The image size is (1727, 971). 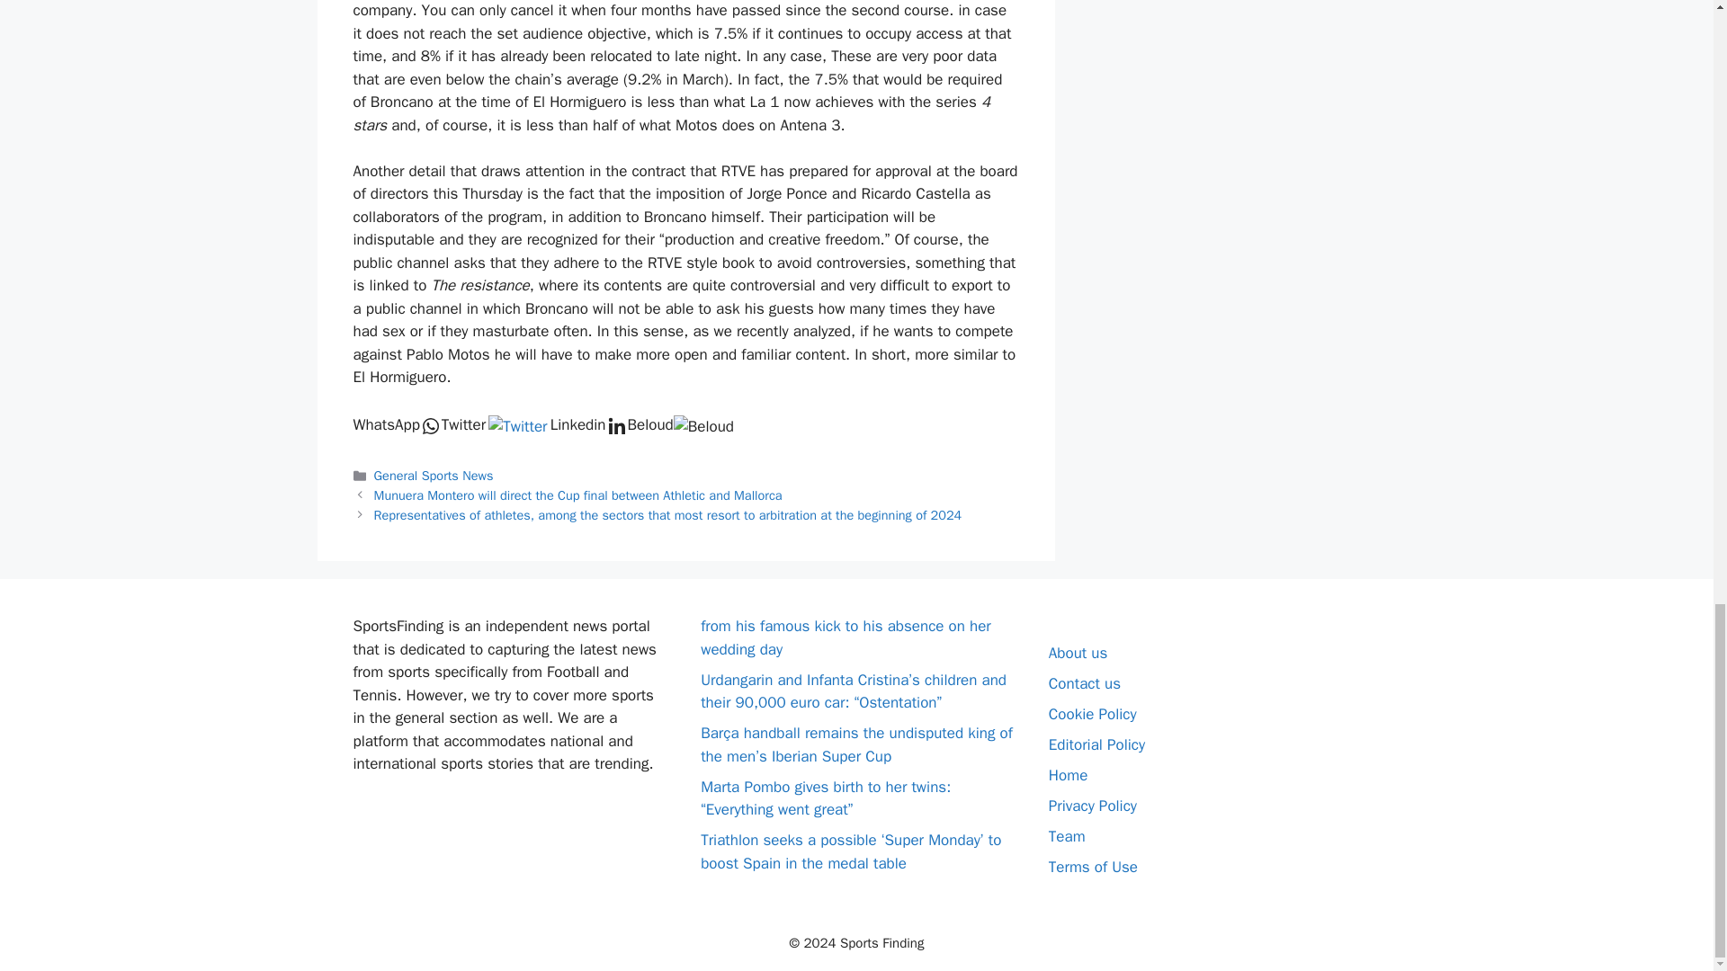 What do you see at coordinates (1085, 683) in the screenshot?
I see `Contact us` at bounding box center [1085, 683].